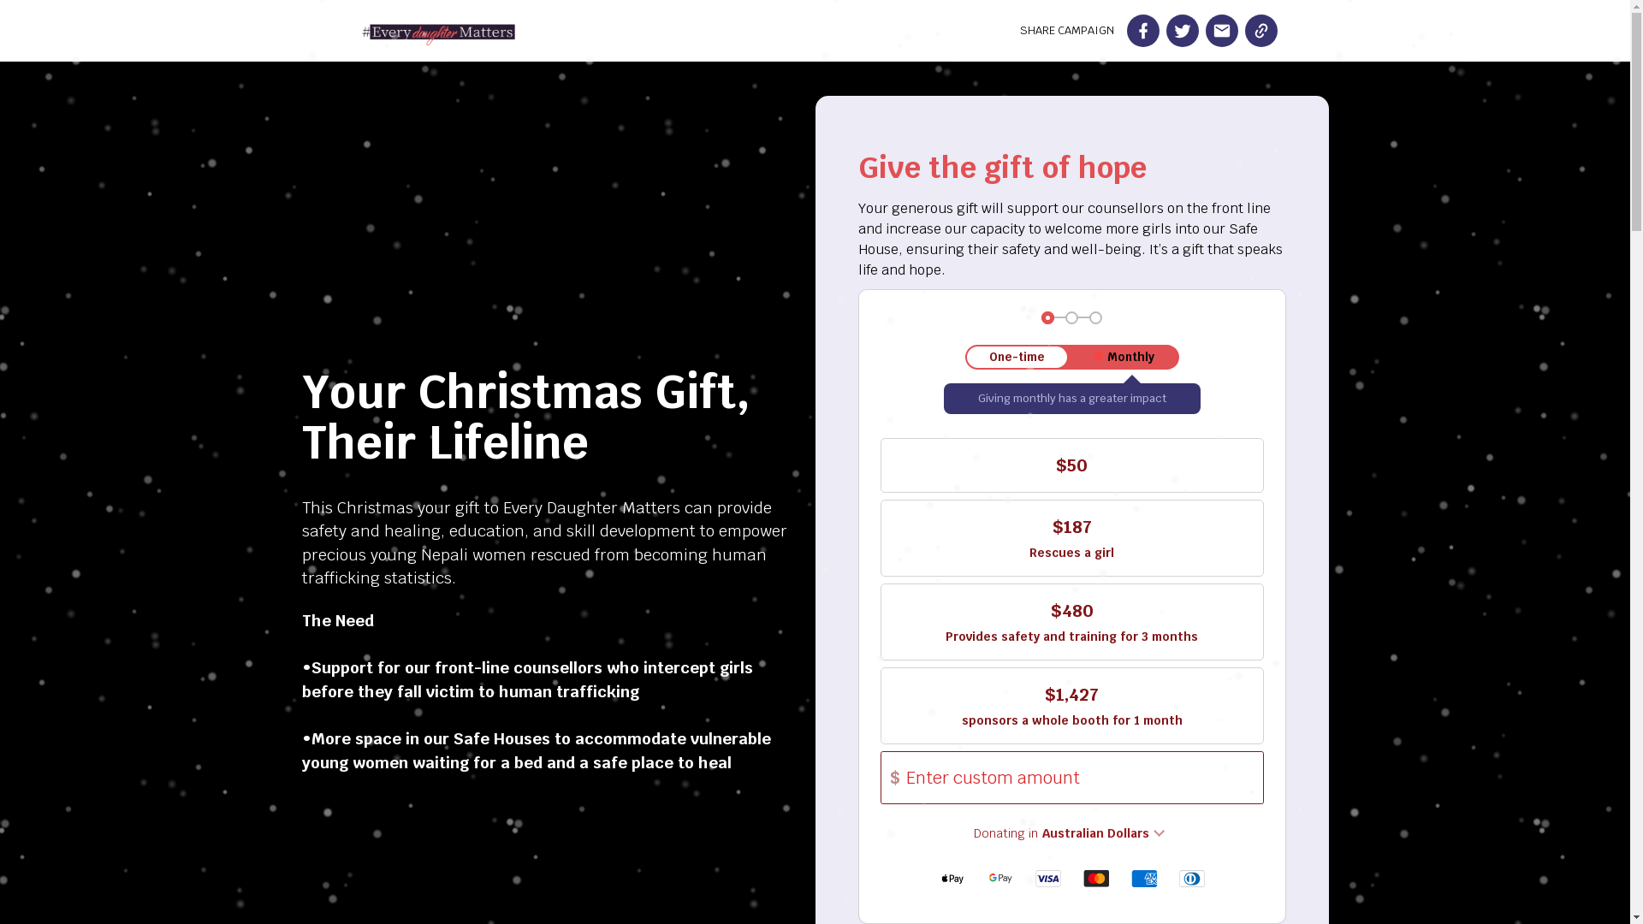 The image size is (1643, 924). What do you see at coordinates (1260, 31) in the screenshot?
I see `Copy Link` at bounding box center [1260, 31].